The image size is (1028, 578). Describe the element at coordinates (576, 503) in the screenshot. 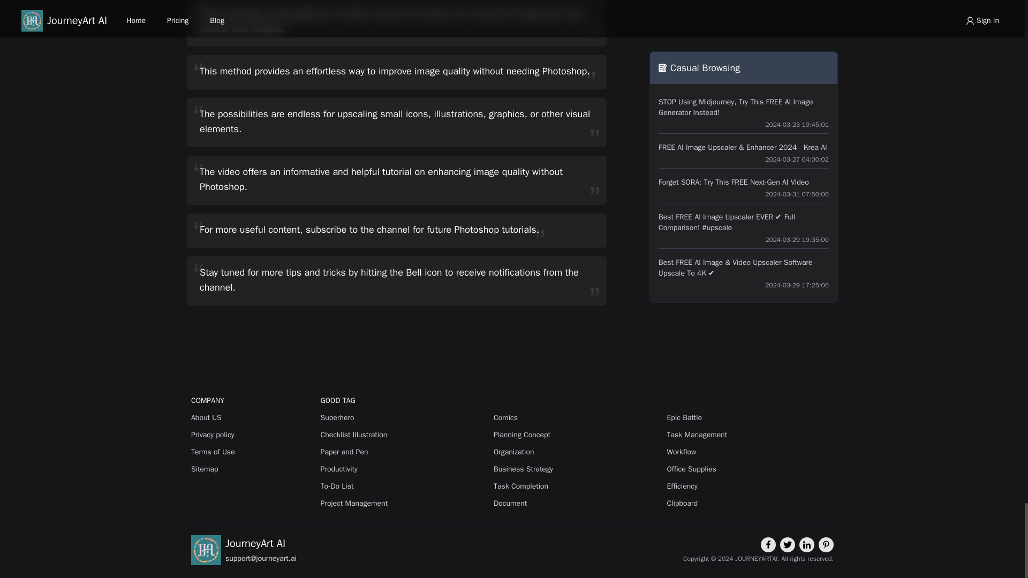

I see `Document` at that location.